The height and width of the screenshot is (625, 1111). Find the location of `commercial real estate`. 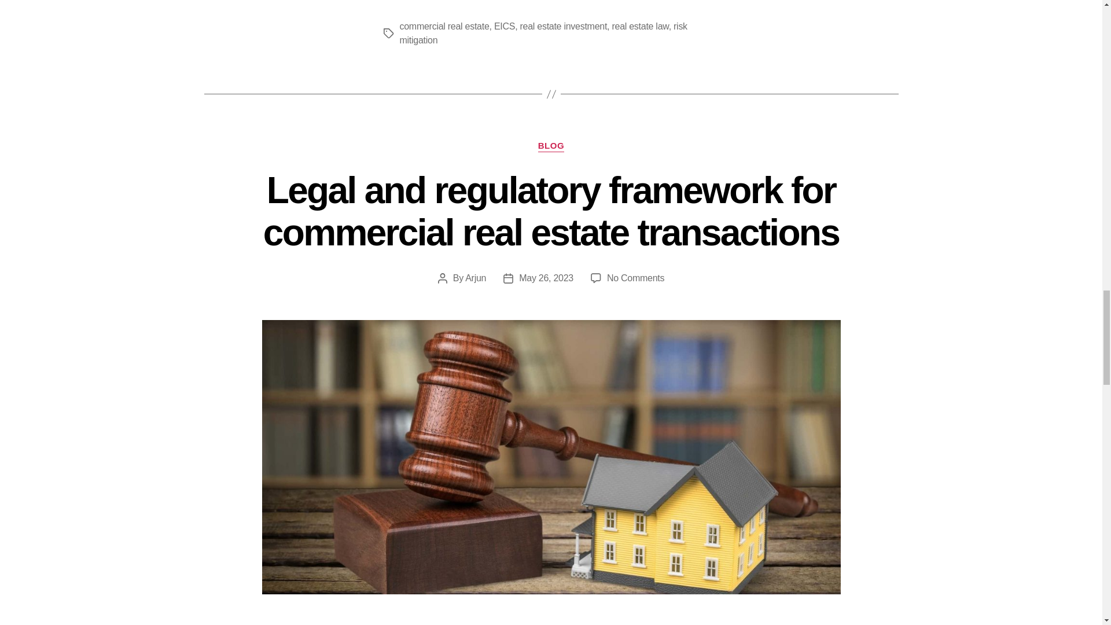

commercial real estate is located at coordinates (443, 26).